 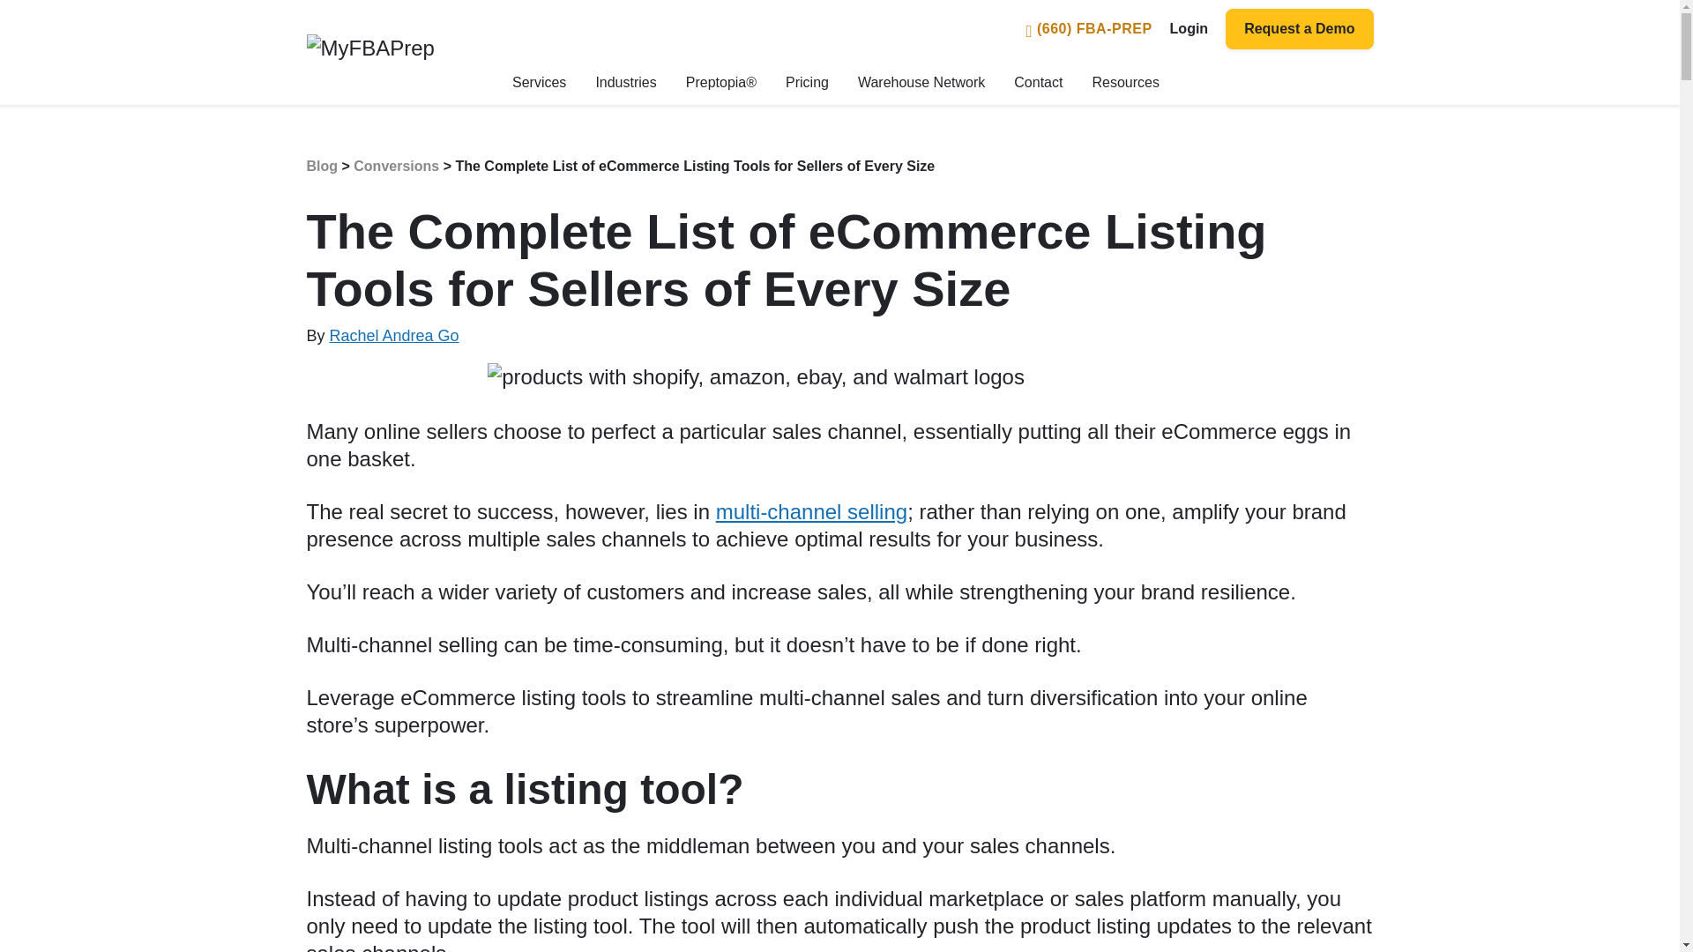 What do you see at coordinates (539, 83) in the screenshot?
I see `Services` at bounding box center [539, 83].